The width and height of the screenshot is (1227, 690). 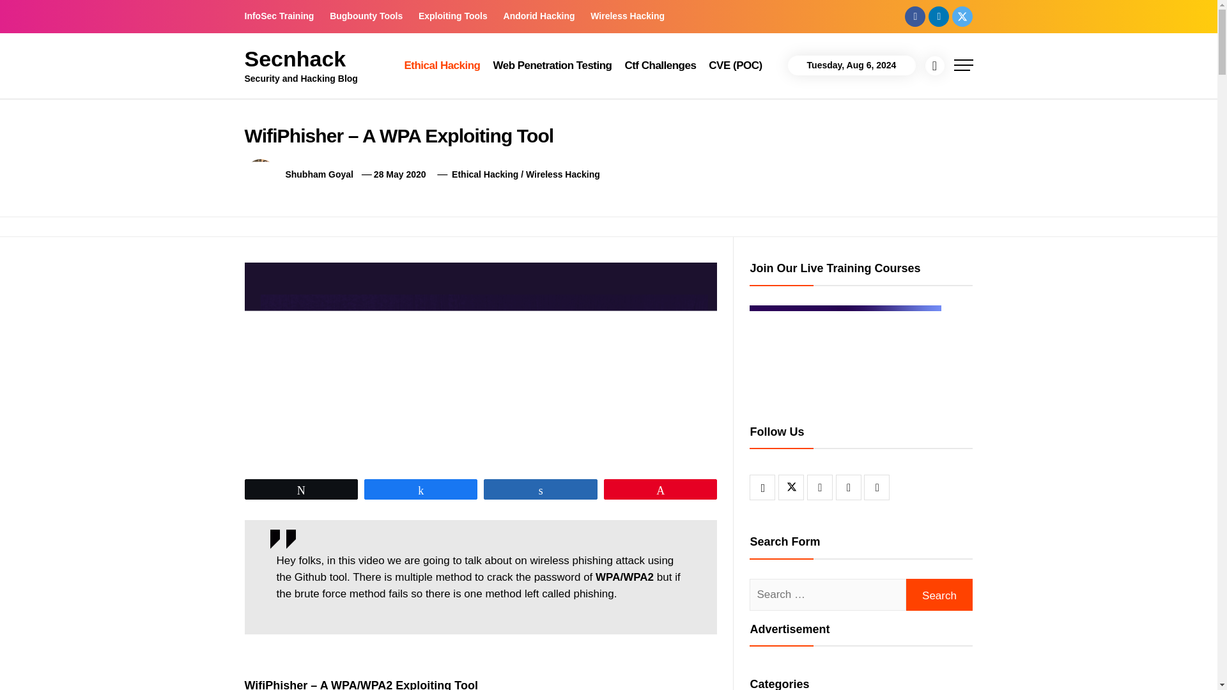 I want to click on facebook, so click(x=915, y=15).